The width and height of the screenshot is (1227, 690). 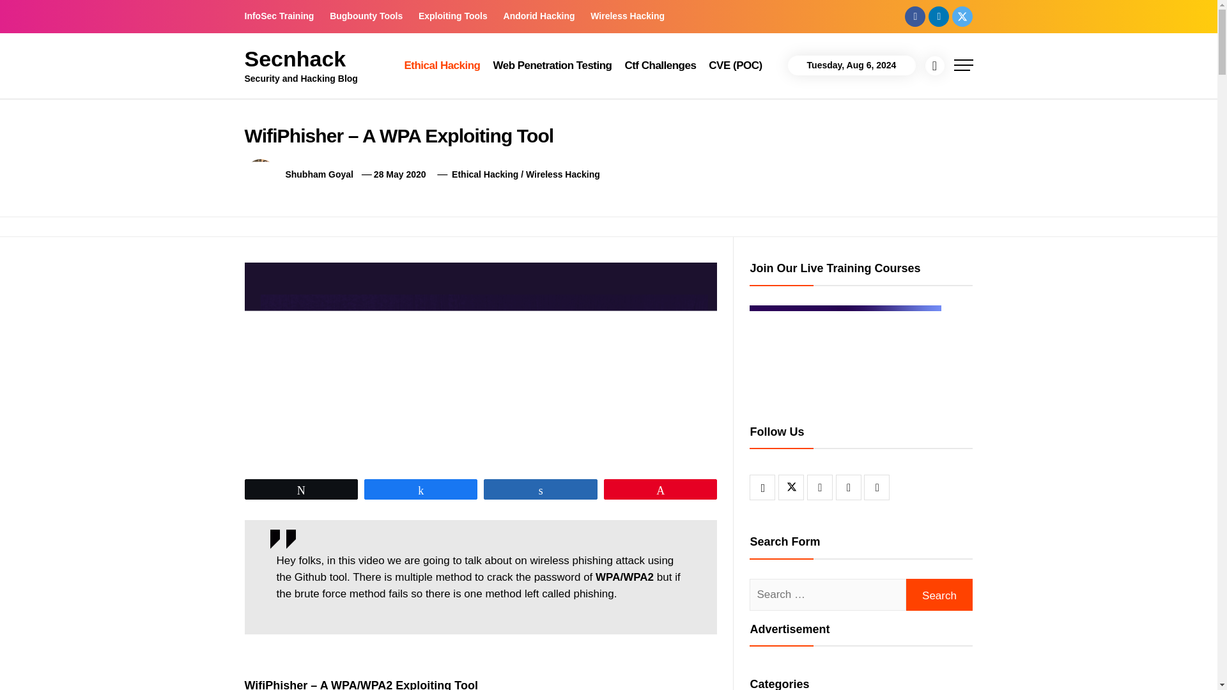 I want to click on facebook, so click(x=915, y=15).